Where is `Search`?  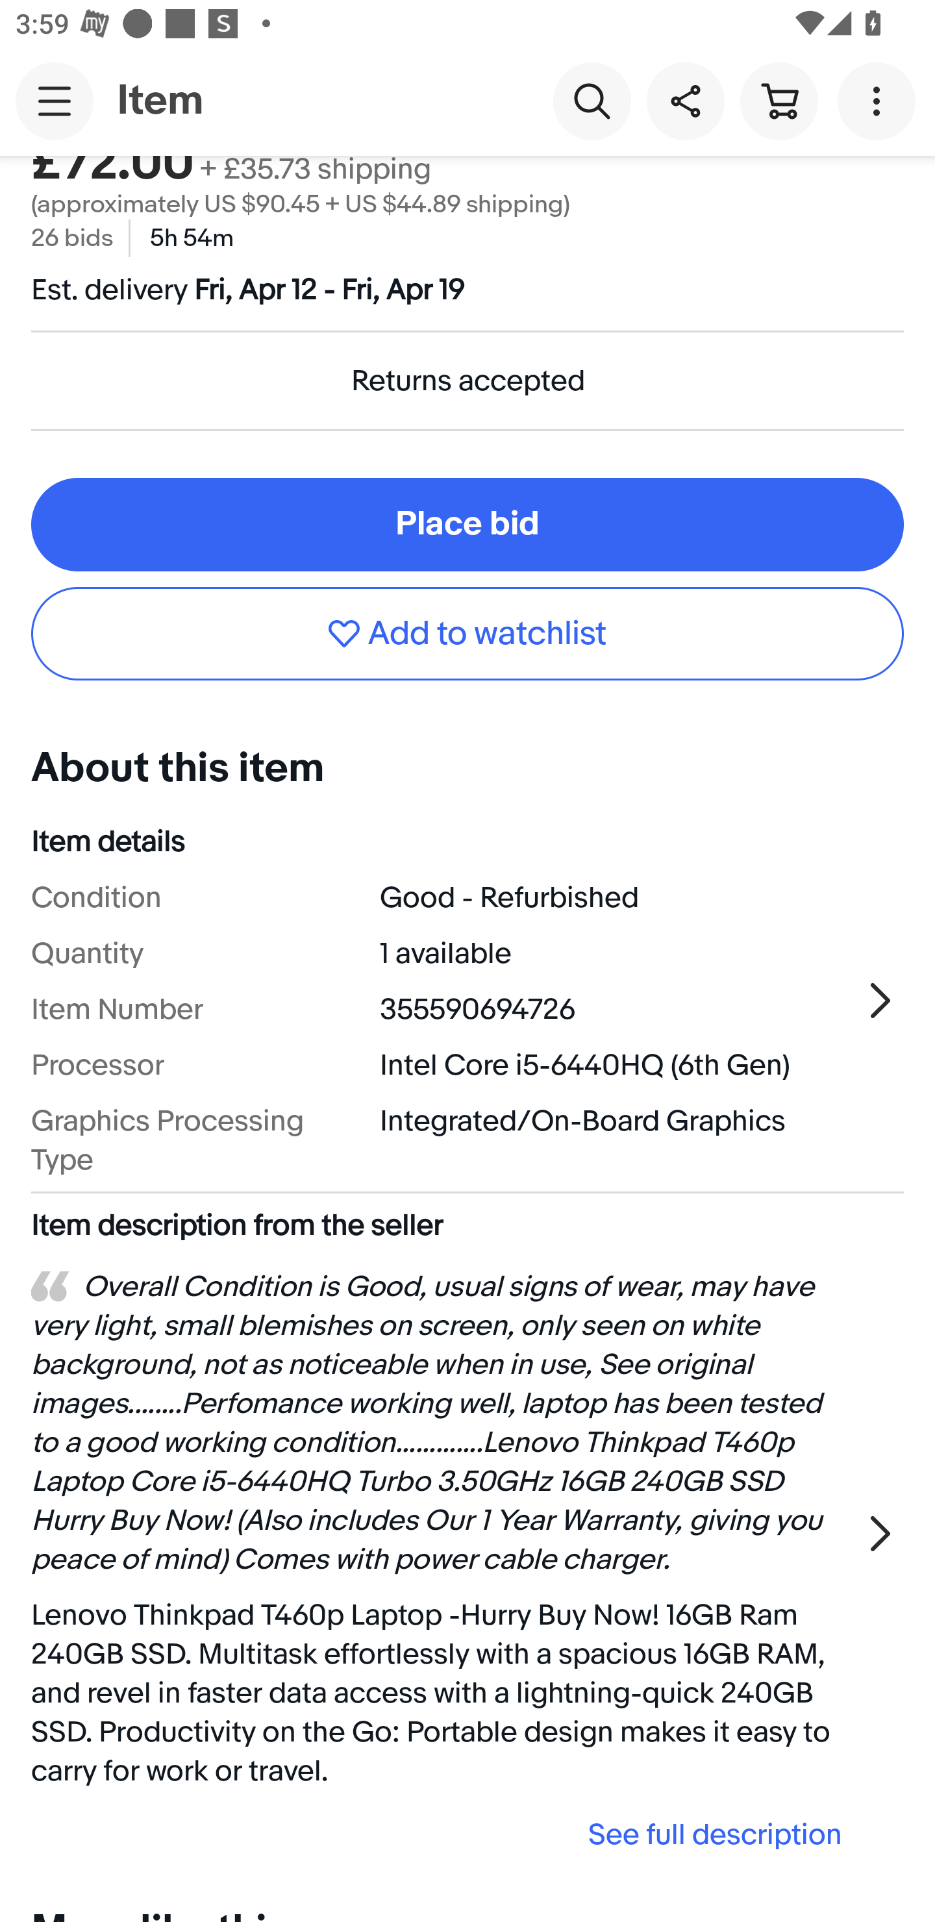
Search is located at coordinates (592, 100).